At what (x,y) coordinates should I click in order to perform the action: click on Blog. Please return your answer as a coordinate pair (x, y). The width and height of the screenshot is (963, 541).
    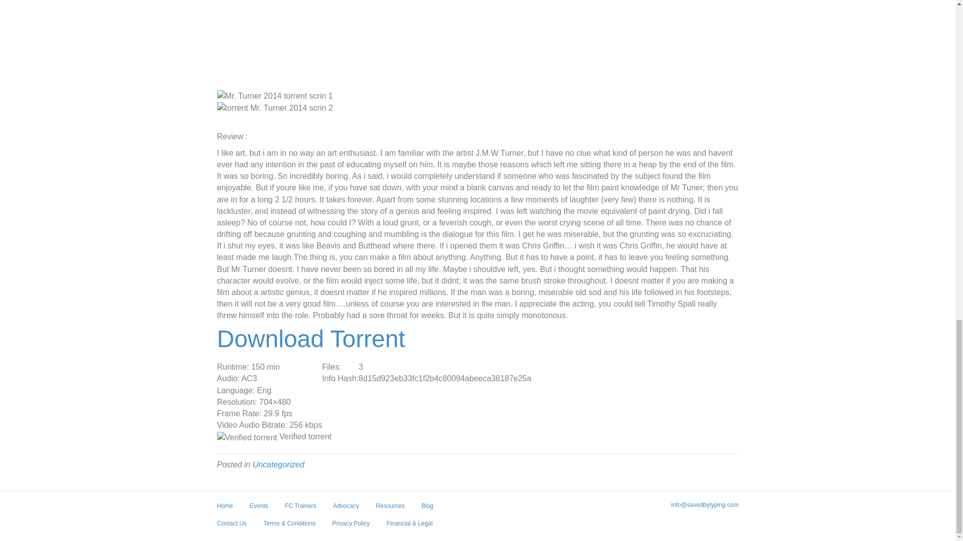
    Looking at the image, I should click on (427, 509).